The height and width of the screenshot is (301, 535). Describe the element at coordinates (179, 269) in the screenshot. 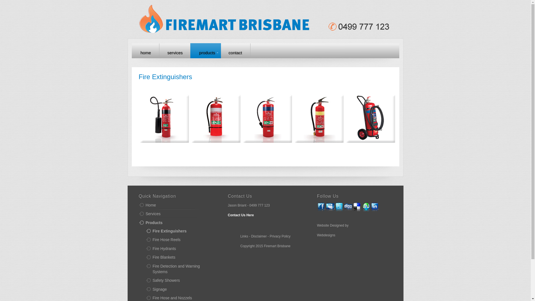

I see `Fire Detection and Warning Systems` at that location.